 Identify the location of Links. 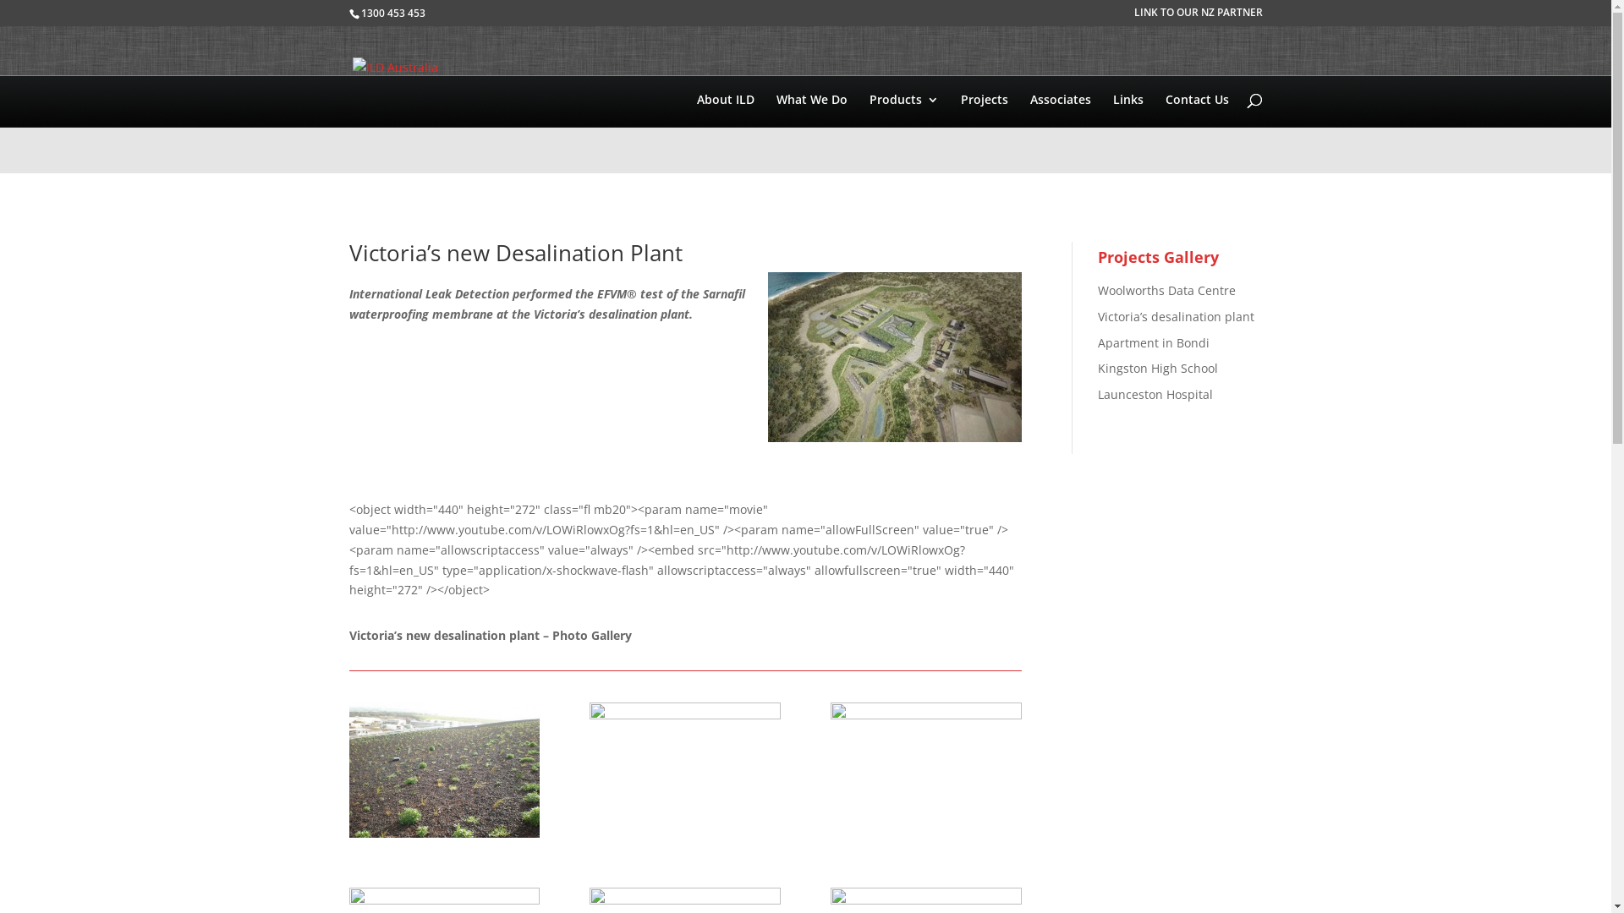
(1128, 134).